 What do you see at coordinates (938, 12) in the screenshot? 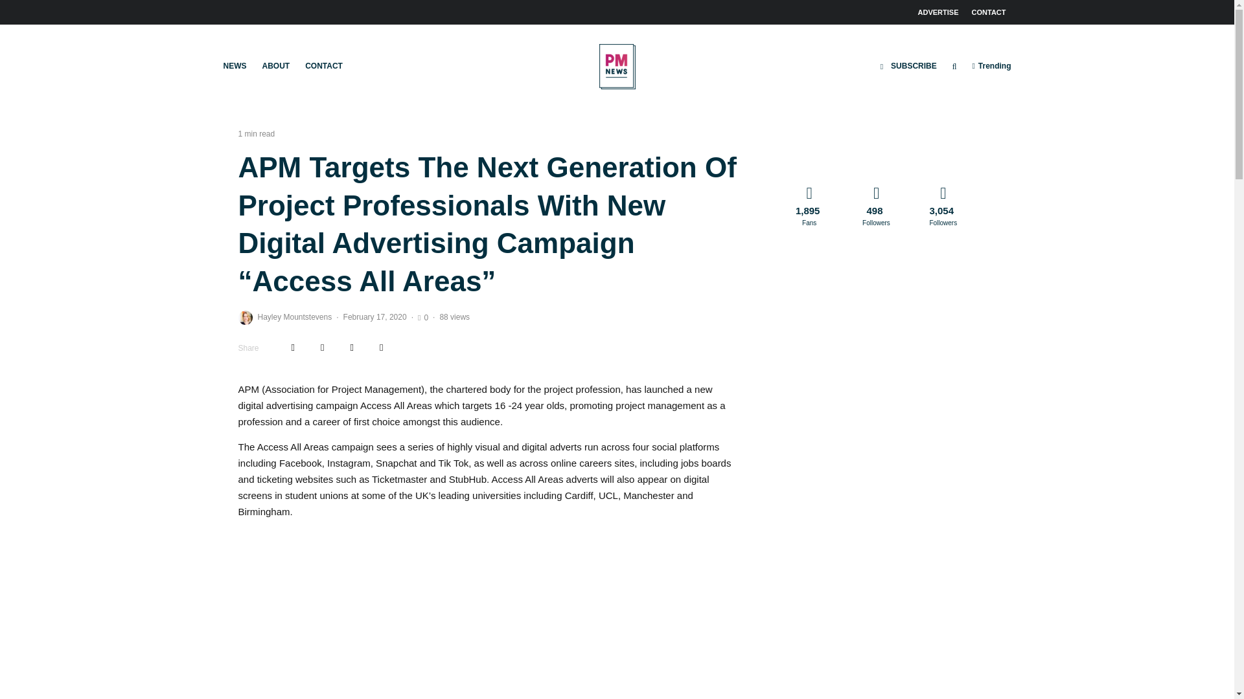
I see `ADVERTISE` at bounding box center [938, 12].